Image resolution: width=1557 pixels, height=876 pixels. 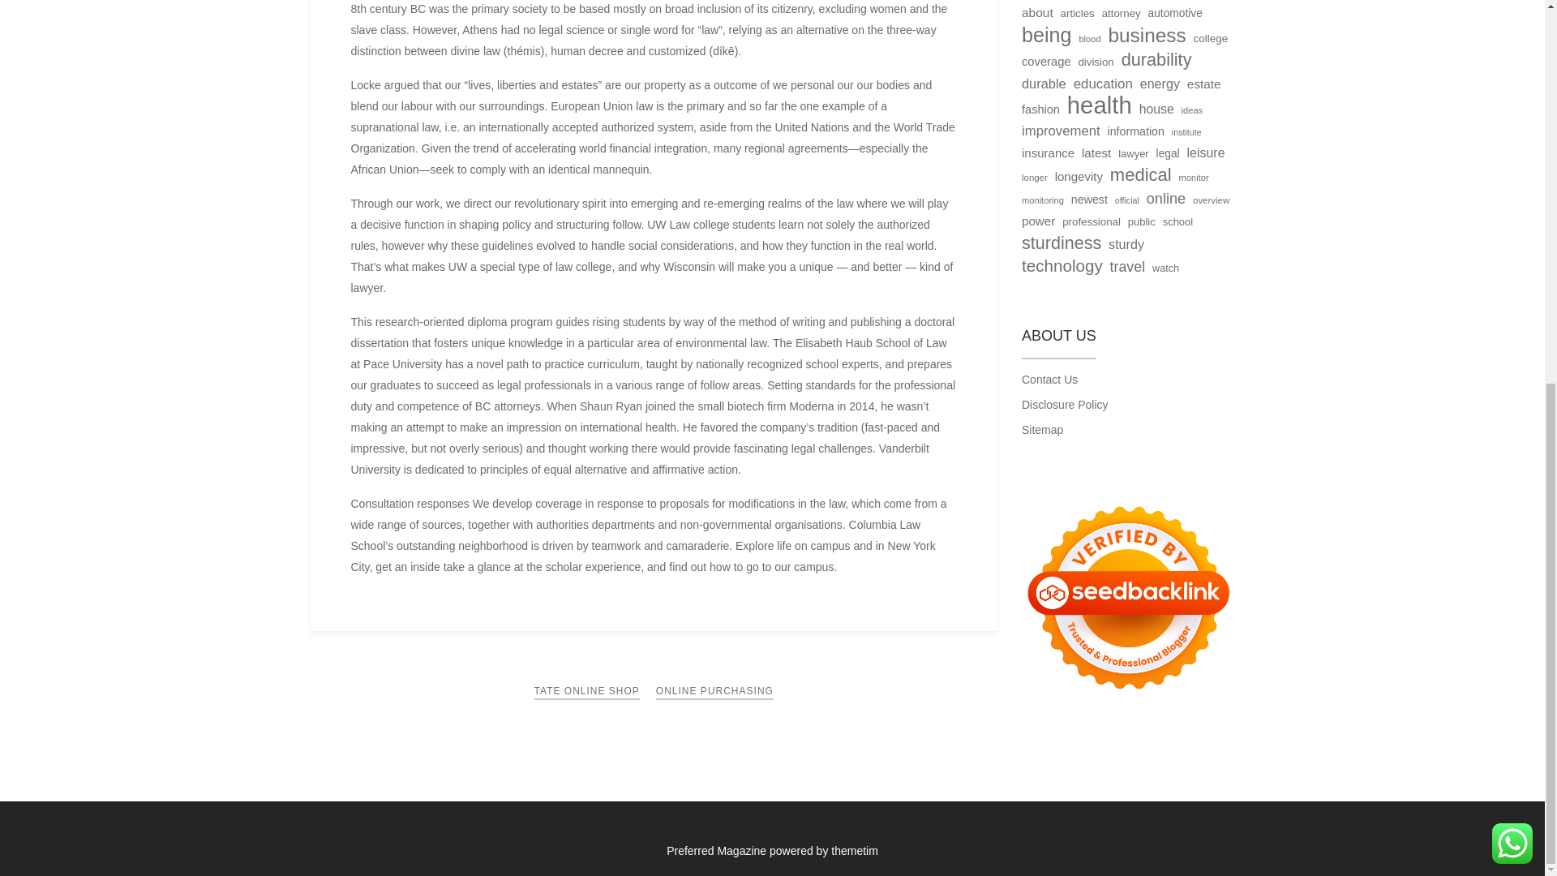 What do you see at coordinates (1046, 35) in the screenshot?
I see `being` at bounding box center [1046, 35].